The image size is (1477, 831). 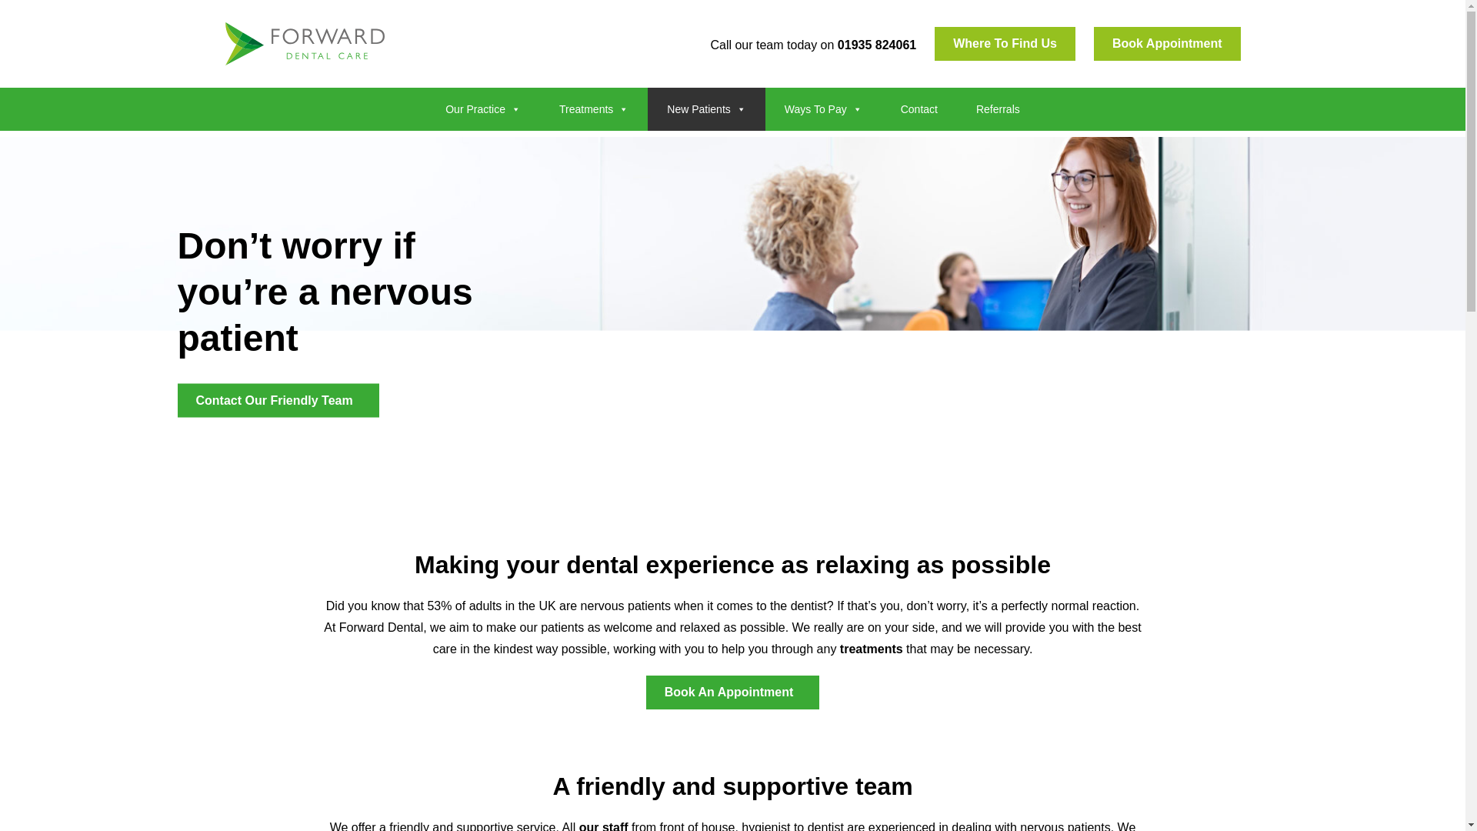 What do you see at coordinates (1005, 43) in the screenshot?
I see `Where To Find Us` at bounding box center [1005, 43].